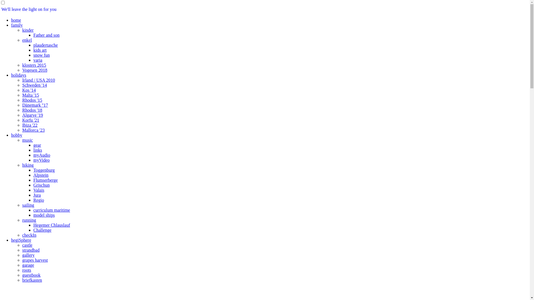  Describe the element at coordinates (29, 9) in the screenshot. I see `We'll leave the light on for you` at that location.